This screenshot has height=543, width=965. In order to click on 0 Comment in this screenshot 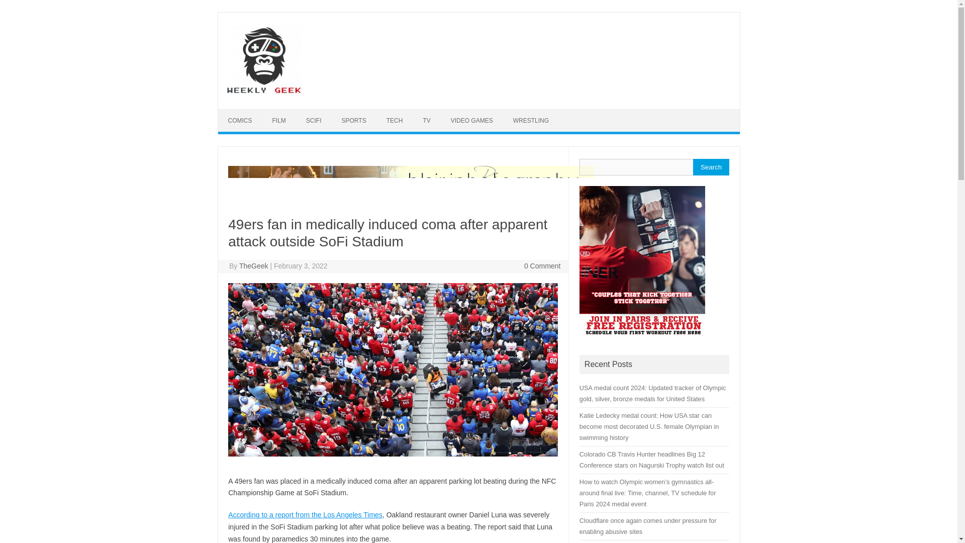, I will do `click(542, 265)`.